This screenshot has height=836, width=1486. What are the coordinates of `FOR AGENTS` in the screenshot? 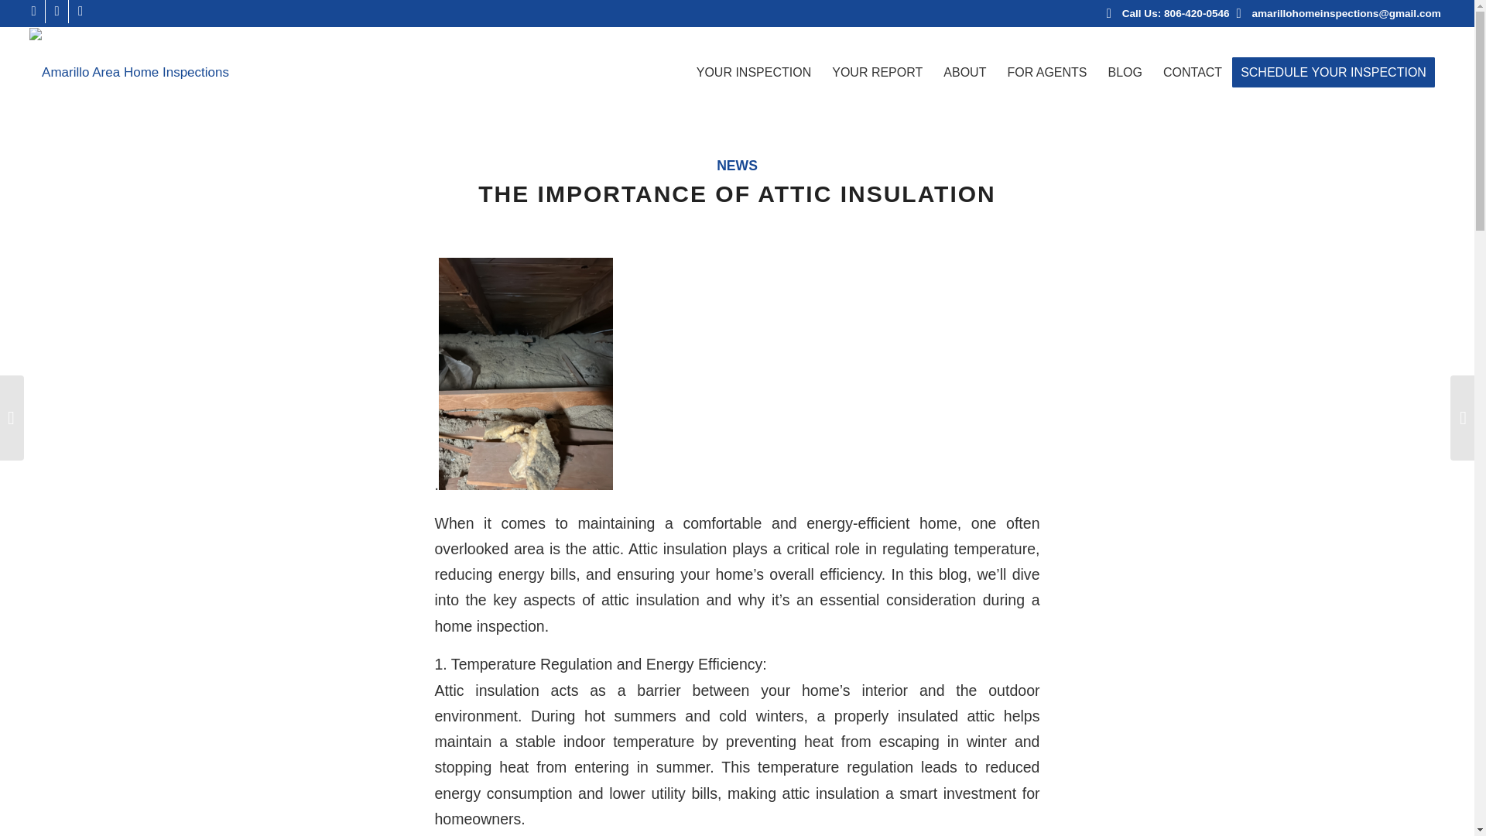 It's located at (1046, 73).